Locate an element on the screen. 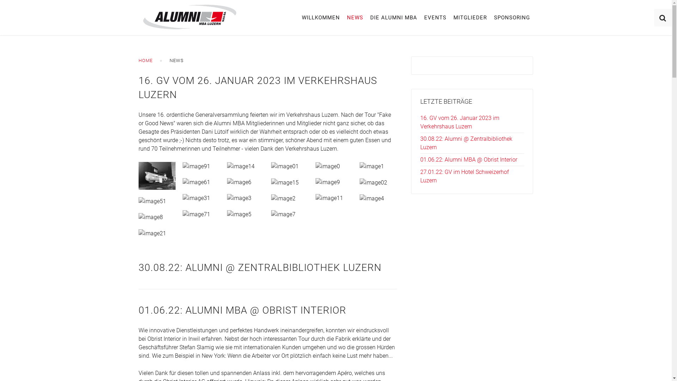 This screenshot has width=677, height=381. NEWS is located at coordinates (355, 18).